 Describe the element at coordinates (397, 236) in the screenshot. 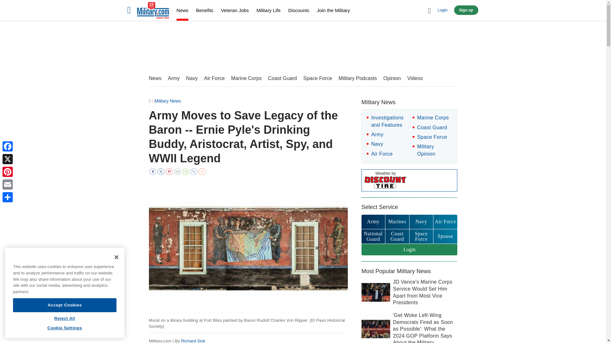

I see `Coast Guard login link` at that location.